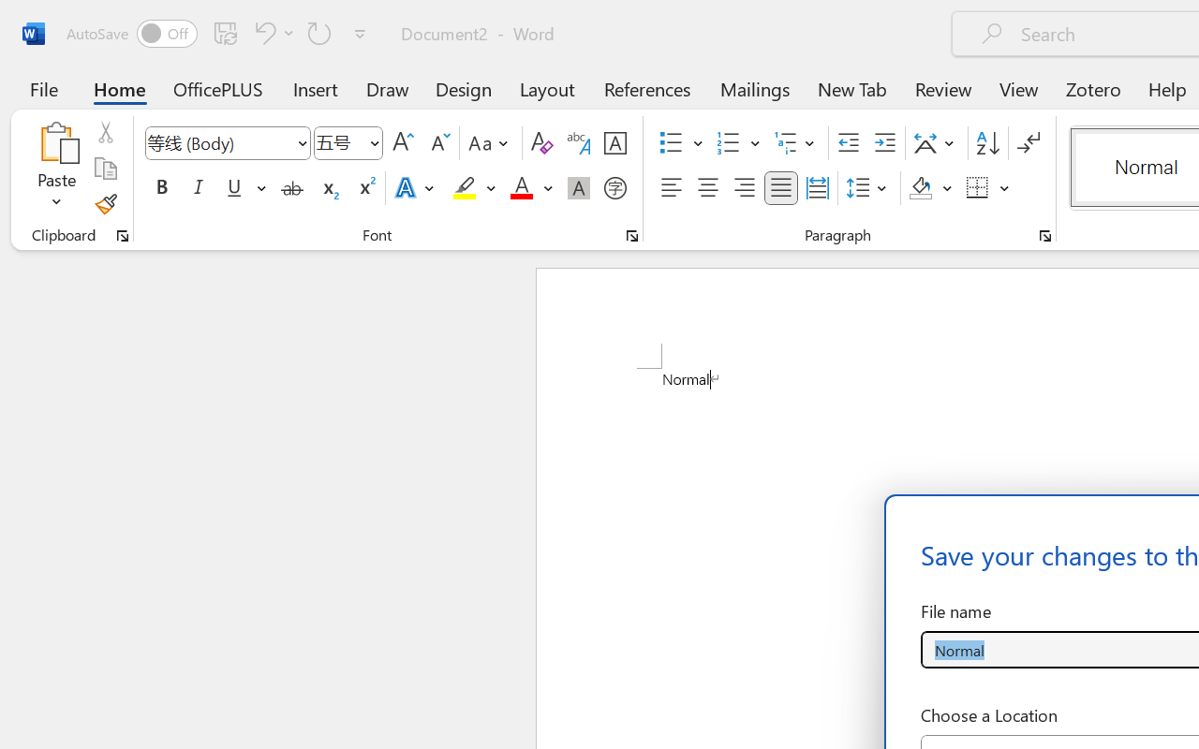 This screenshot has height=749, width=1199. Describe the element at coordinates (339, 142) in the screenshot. I see `Font Size` at that location.